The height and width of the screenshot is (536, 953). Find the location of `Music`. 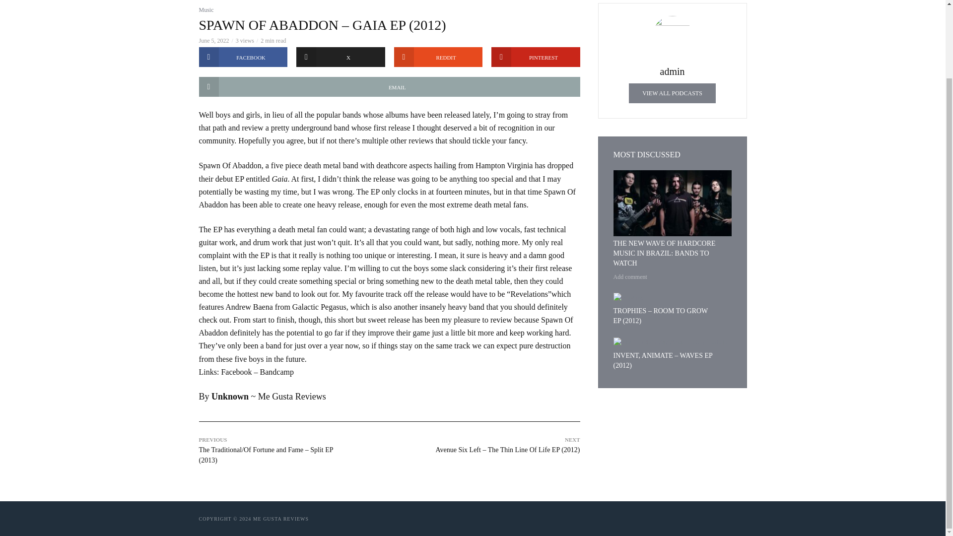

Music is located at coordinates (205, 10).